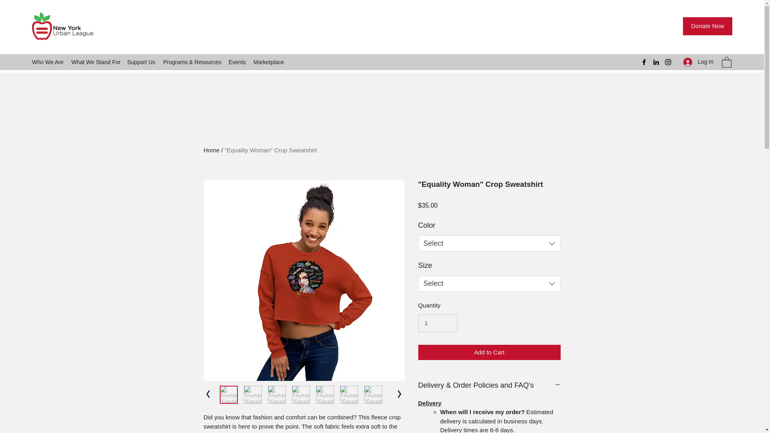 This screenshot has height=433, width=770. I want to click on "Equality Woman" Crop Sweatshirt, so click(270, 150).